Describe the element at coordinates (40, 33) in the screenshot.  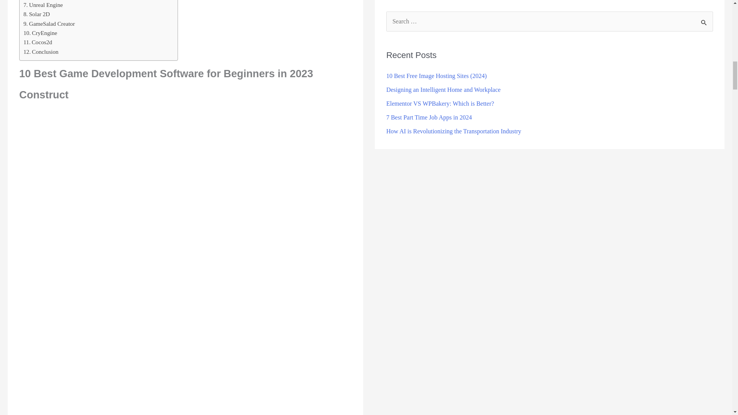
I see `CryEngine` at that location.